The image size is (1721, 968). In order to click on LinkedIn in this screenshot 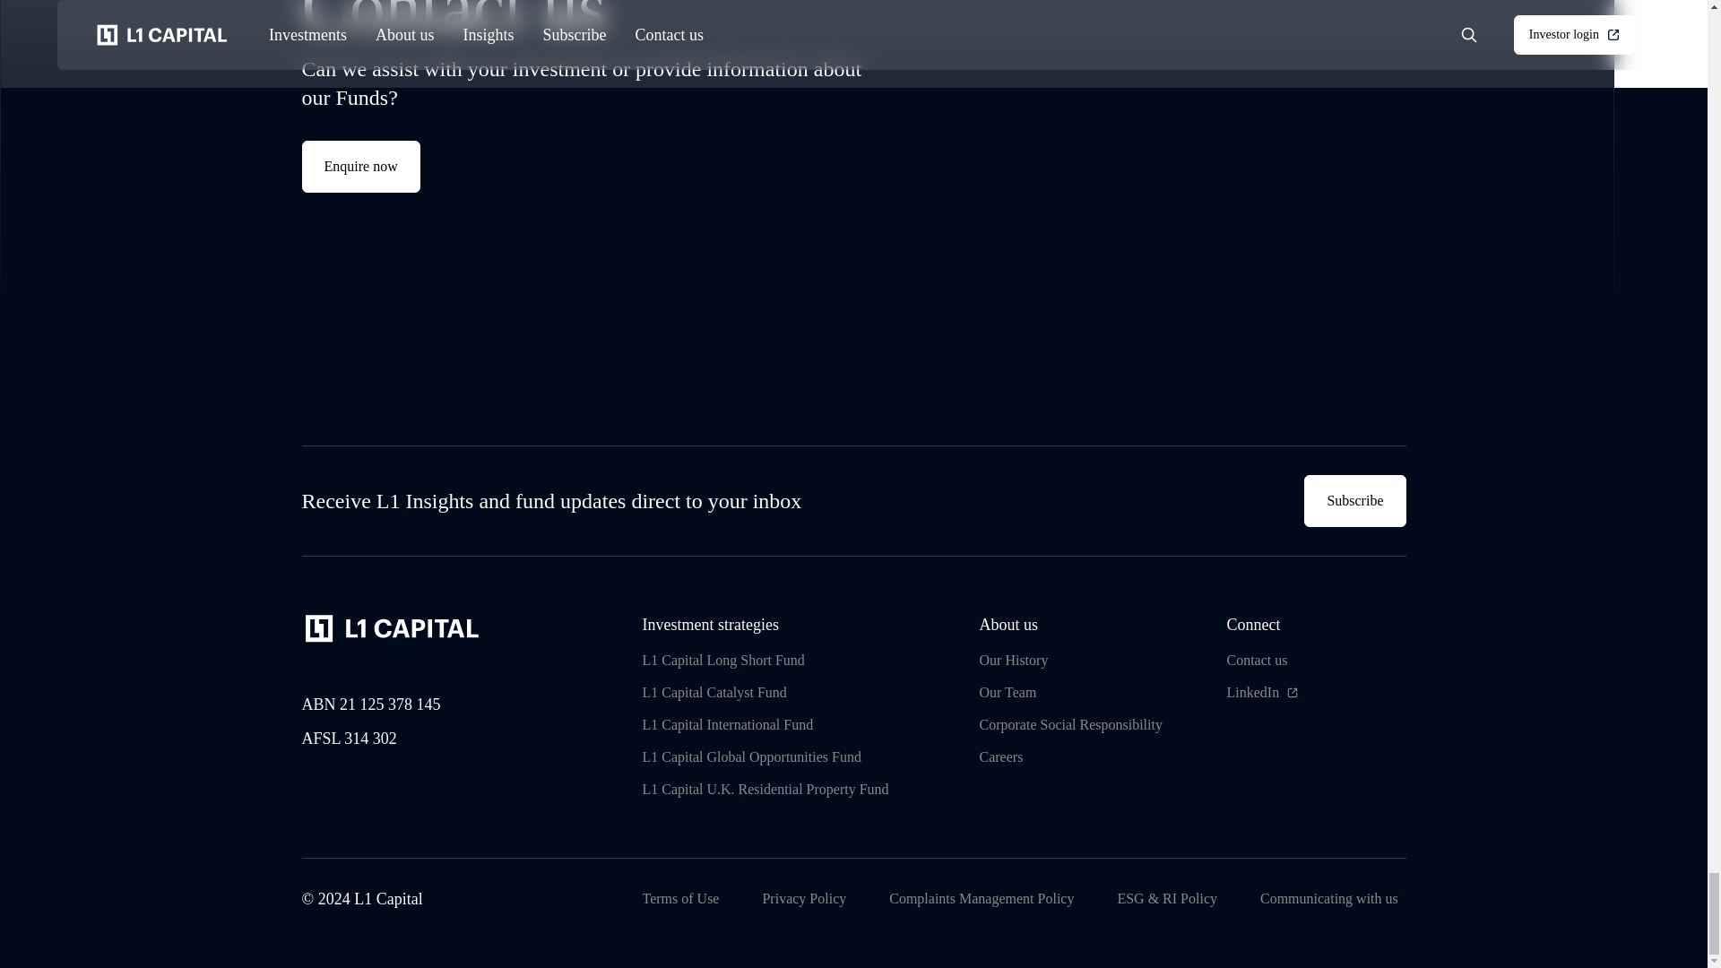, I will do `click(1251, 693)`.